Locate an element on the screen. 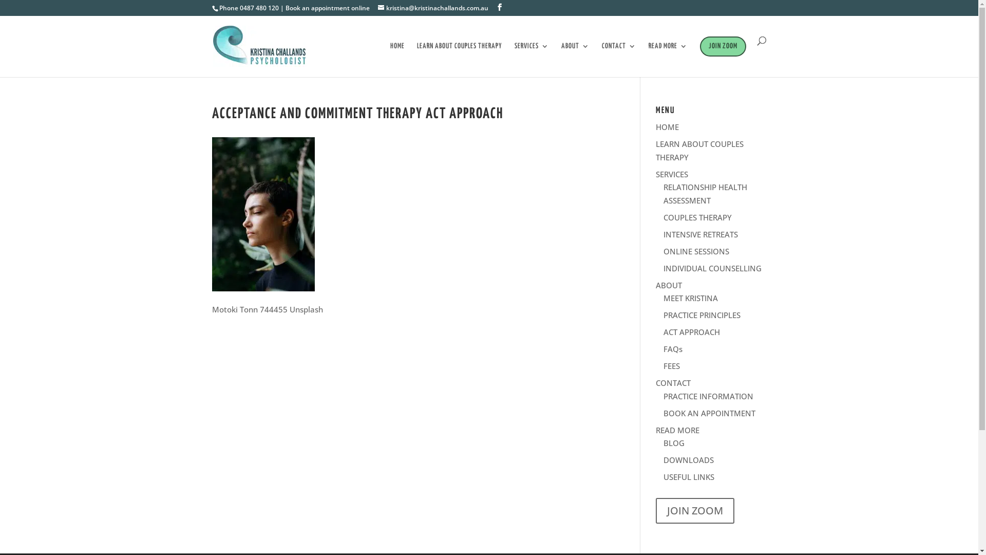 Image resolution: width=986 pixels, height=555 pixels. HOME is located at coordinates (668, 127).